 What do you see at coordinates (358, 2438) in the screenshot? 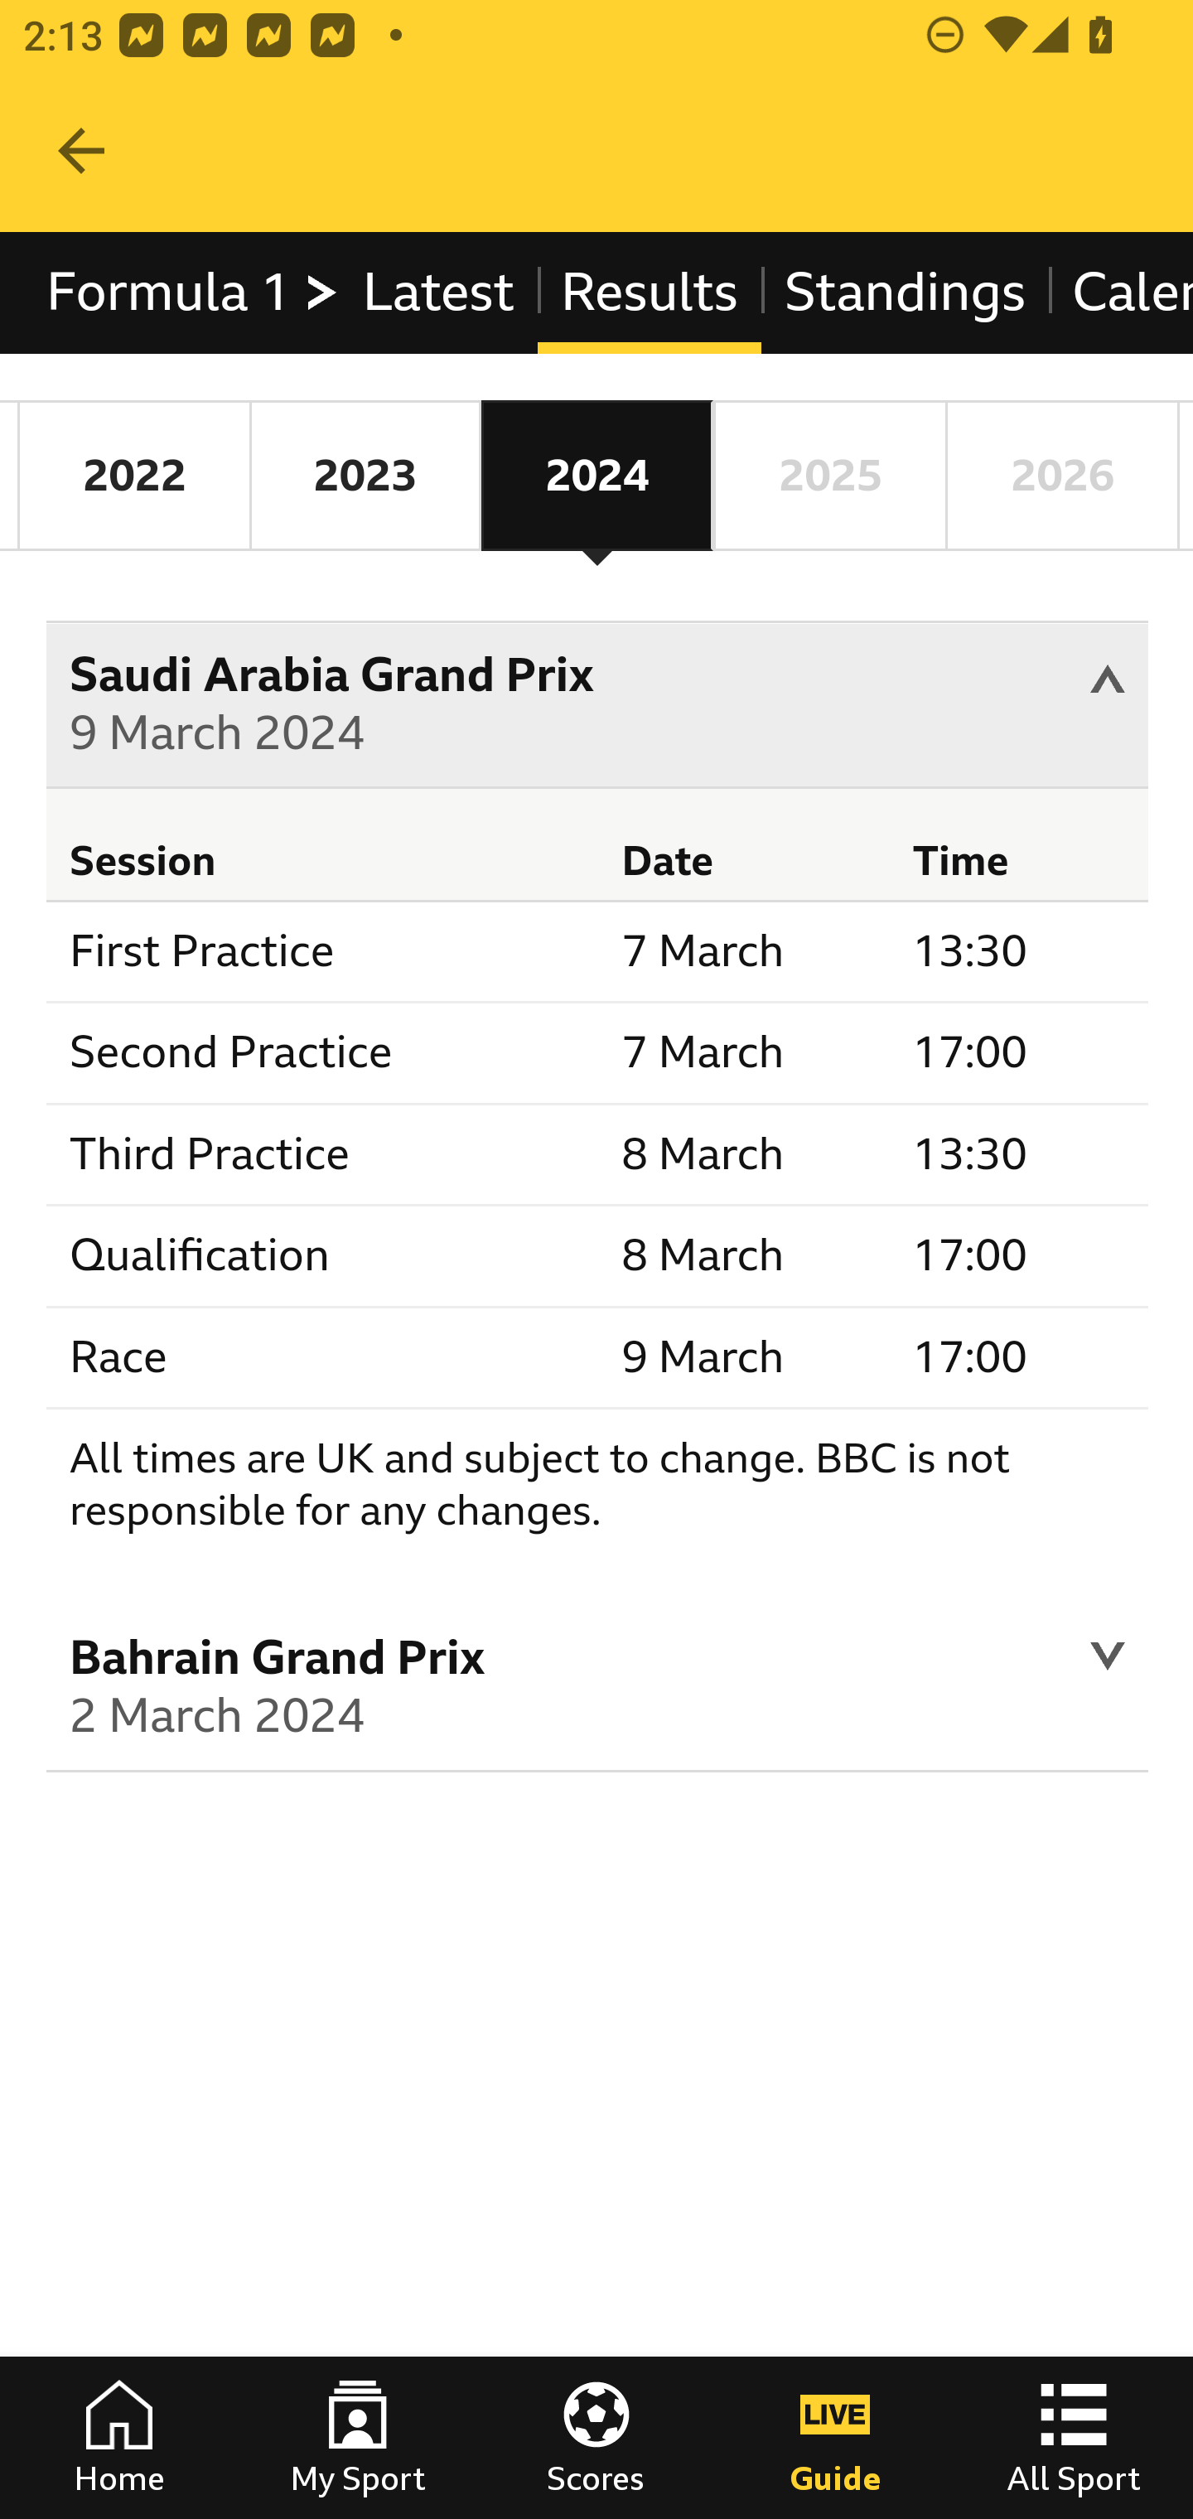
I see `My Sport` at bounding box center [358, 2438].